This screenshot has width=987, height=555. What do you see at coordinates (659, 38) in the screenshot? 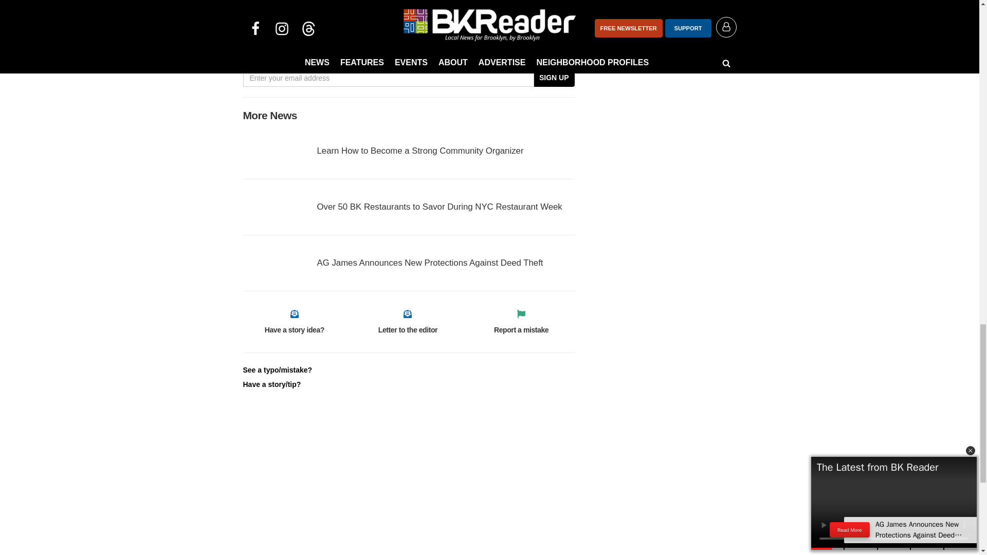
I see `3rd party ad content` at bounding box center [659, 38].